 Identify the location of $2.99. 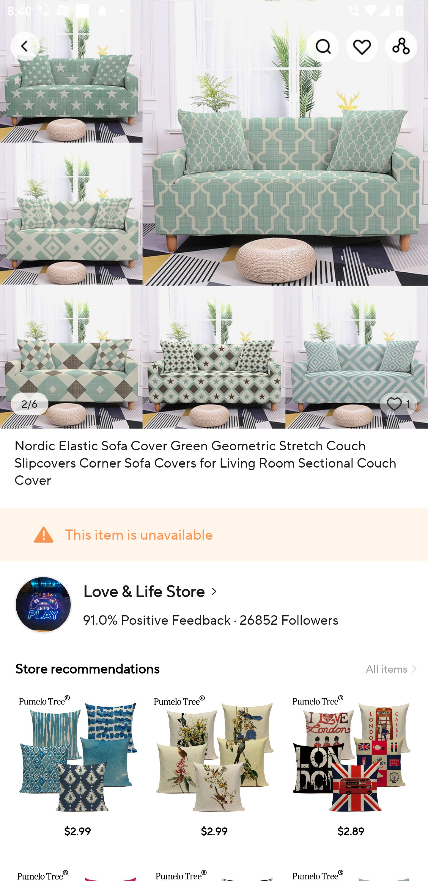
(214, 774).